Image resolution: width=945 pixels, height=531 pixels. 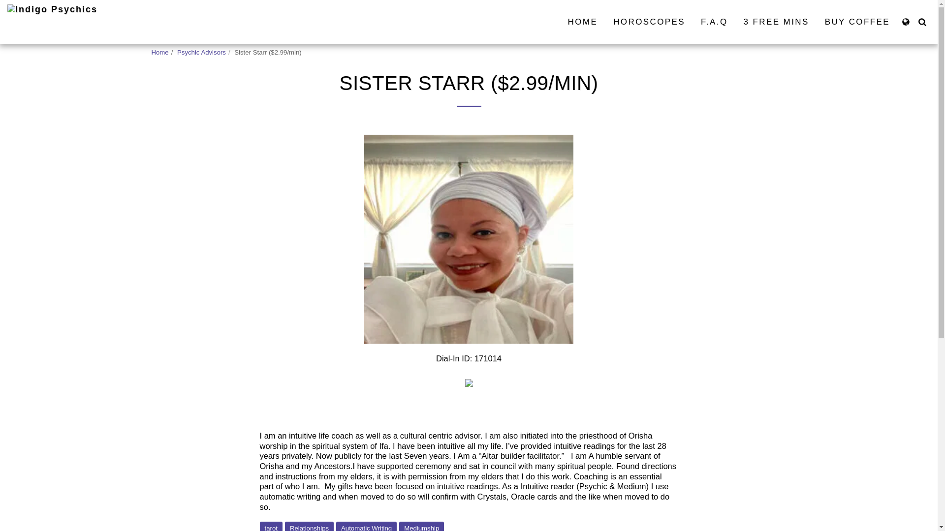 I want to click on Relationships, so click(x=309, y=526).